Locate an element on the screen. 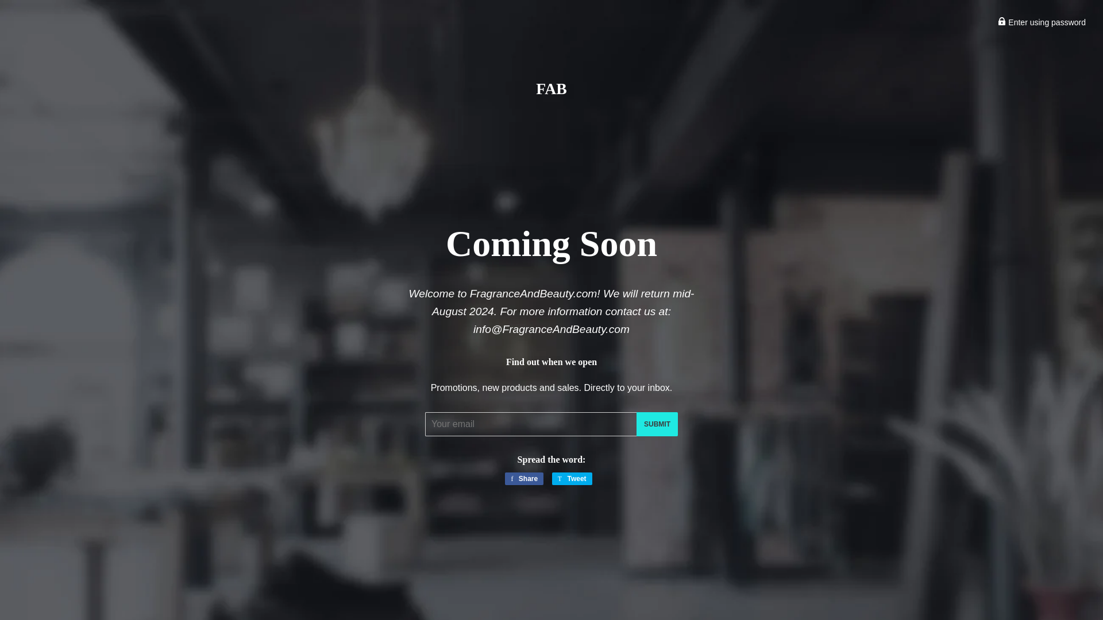 This screenshot has height=620, width=1103. Lock icon is located at coordinates (524, 478).